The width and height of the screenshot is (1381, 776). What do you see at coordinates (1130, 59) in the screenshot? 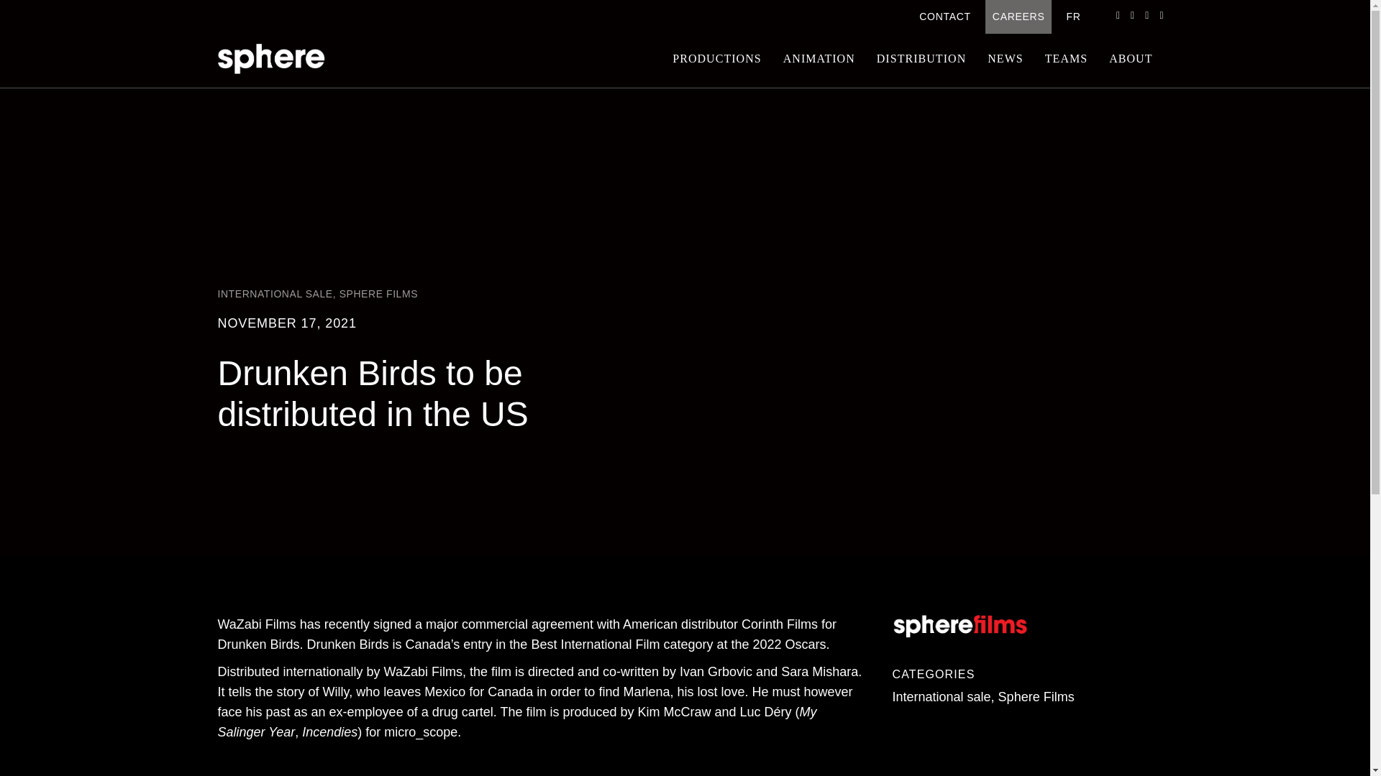
I see `ABOUT` at bounding box center [1130, 59].